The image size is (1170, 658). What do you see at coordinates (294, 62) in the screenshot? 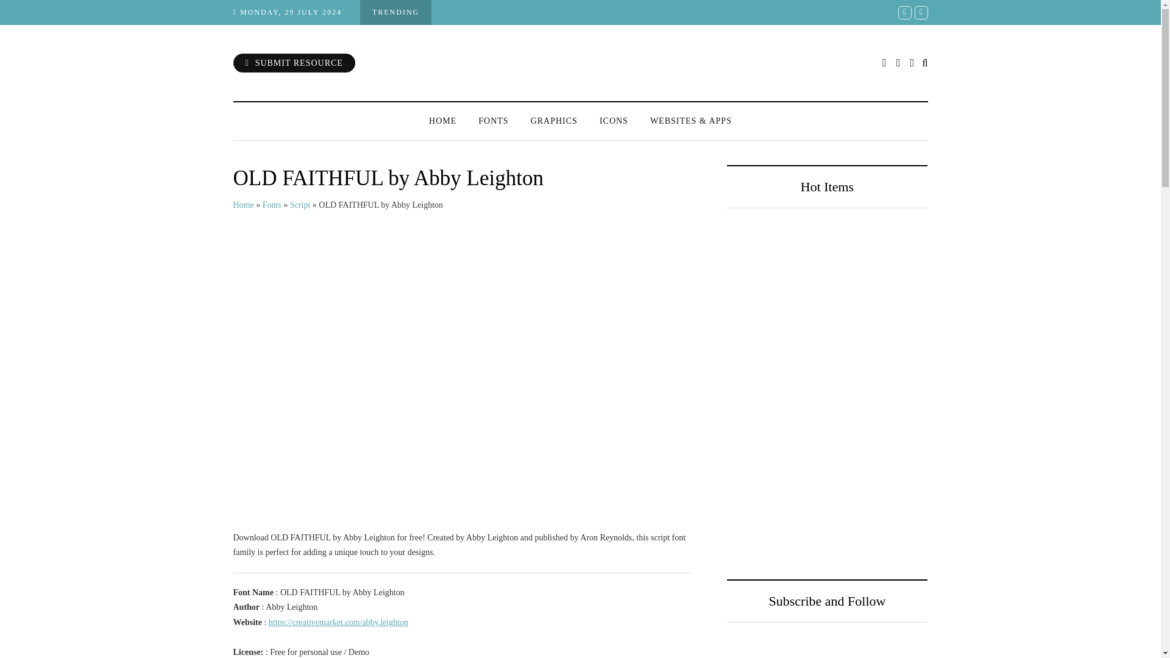
I see `SUBMIT RESOURCE` at bounding box center [294, 62].